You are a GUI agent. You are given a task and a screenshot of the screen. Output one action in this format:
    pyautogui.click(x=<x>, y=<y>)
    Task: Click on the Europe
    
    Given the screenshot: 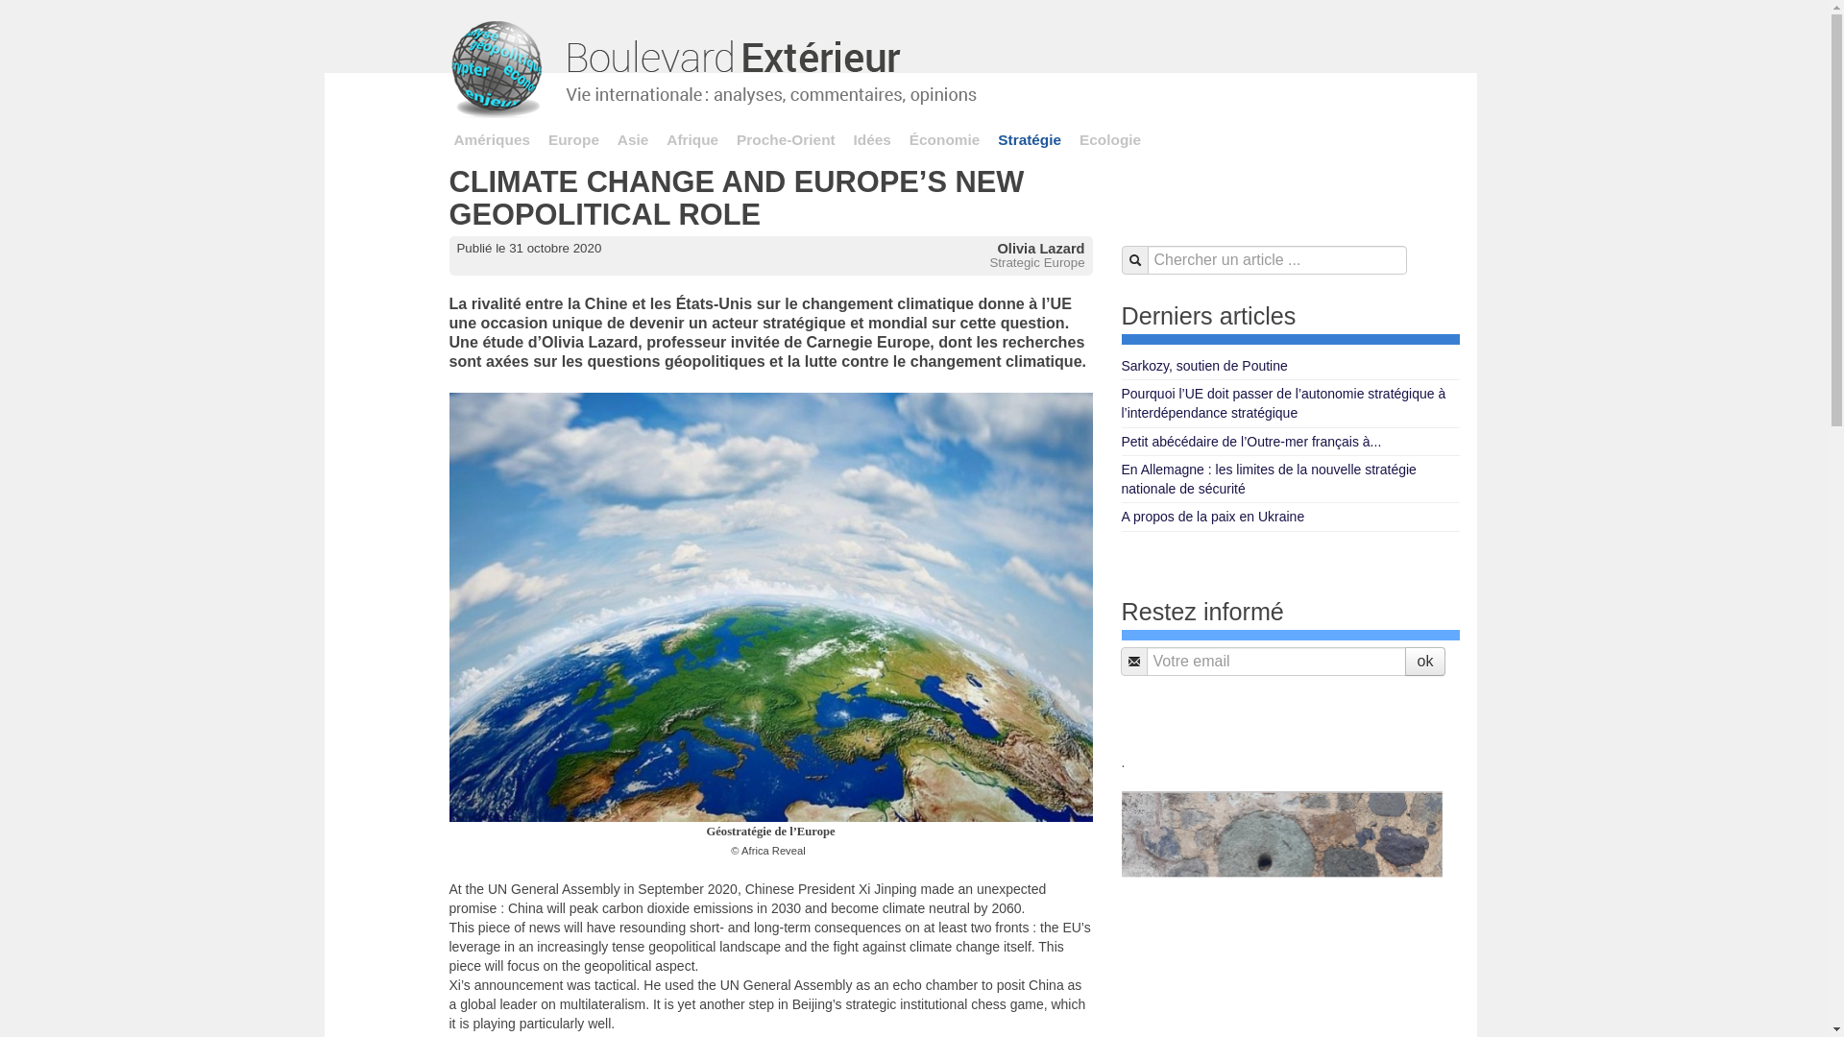 What is the action you would take?
    pyautogui.click(x=574, y=139)
    